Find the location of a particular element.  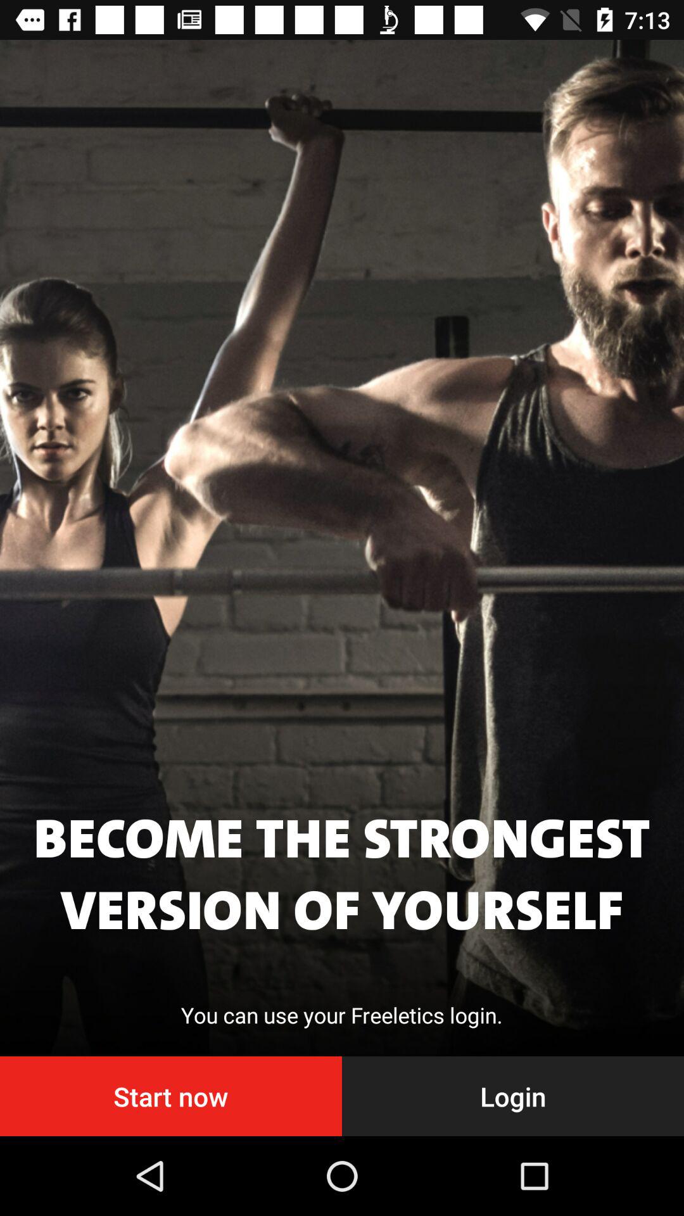

choose the item to the left of login icon is located at coordinates (171, 1096).